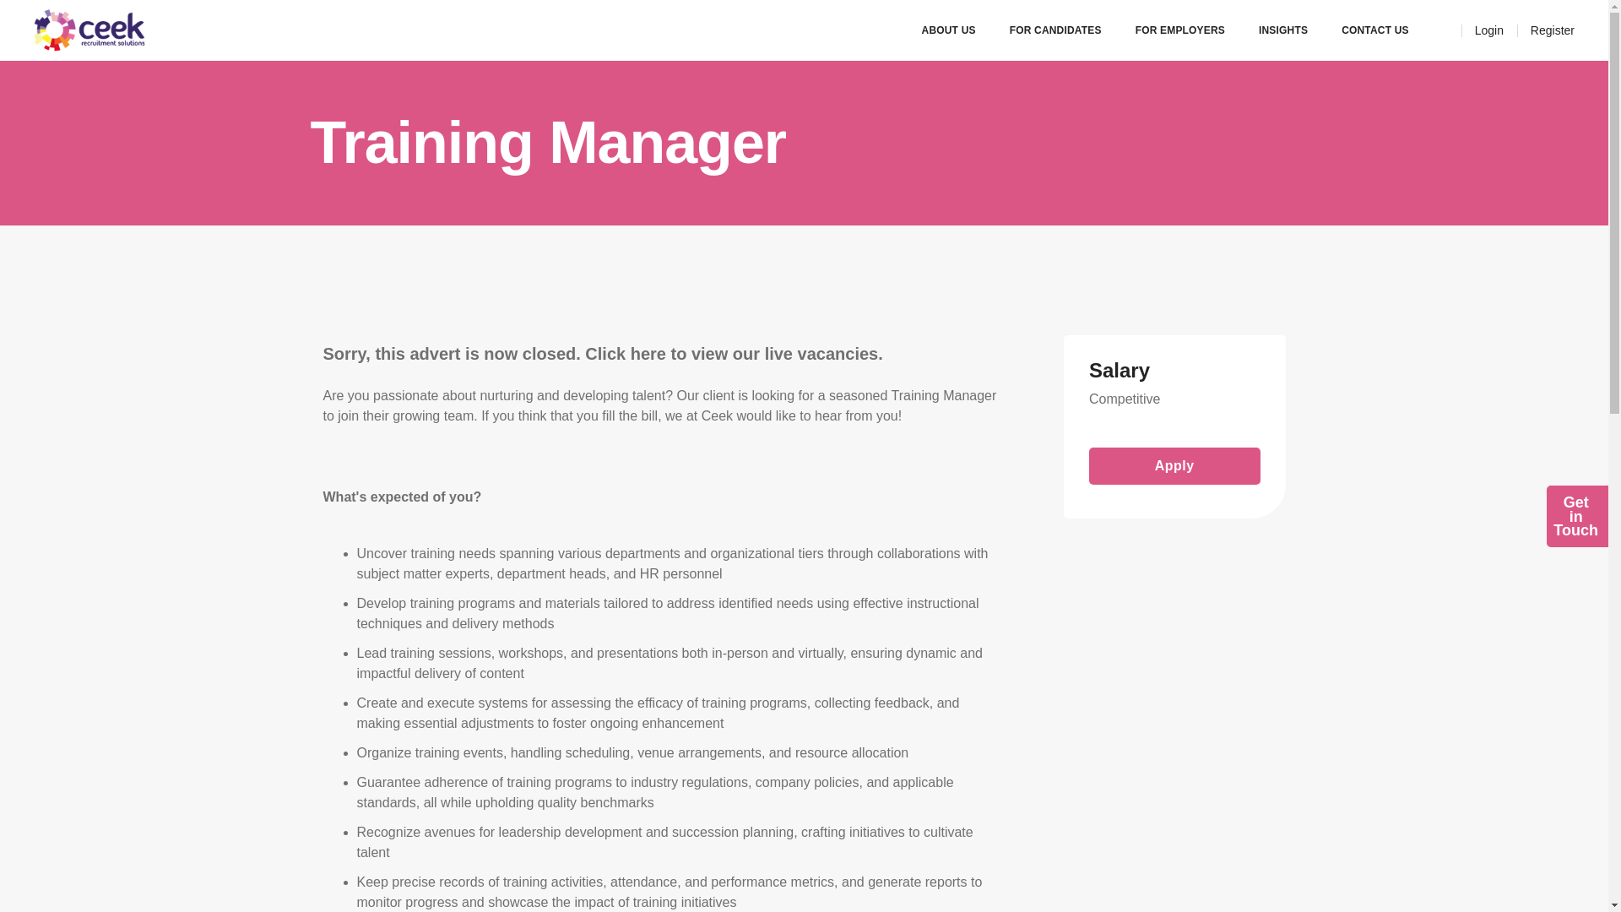 This screenshot has height=912, width=1621. Describe the element at coordinates (1575, 516) in the screenshot. I see `Register` at that location.